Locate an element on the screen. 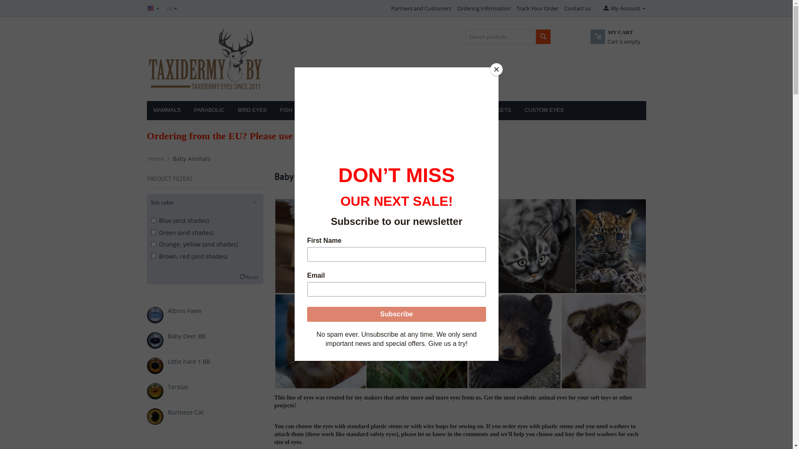 This screenshot has width=799, height=449. Search is located at coordinates (543, 37).